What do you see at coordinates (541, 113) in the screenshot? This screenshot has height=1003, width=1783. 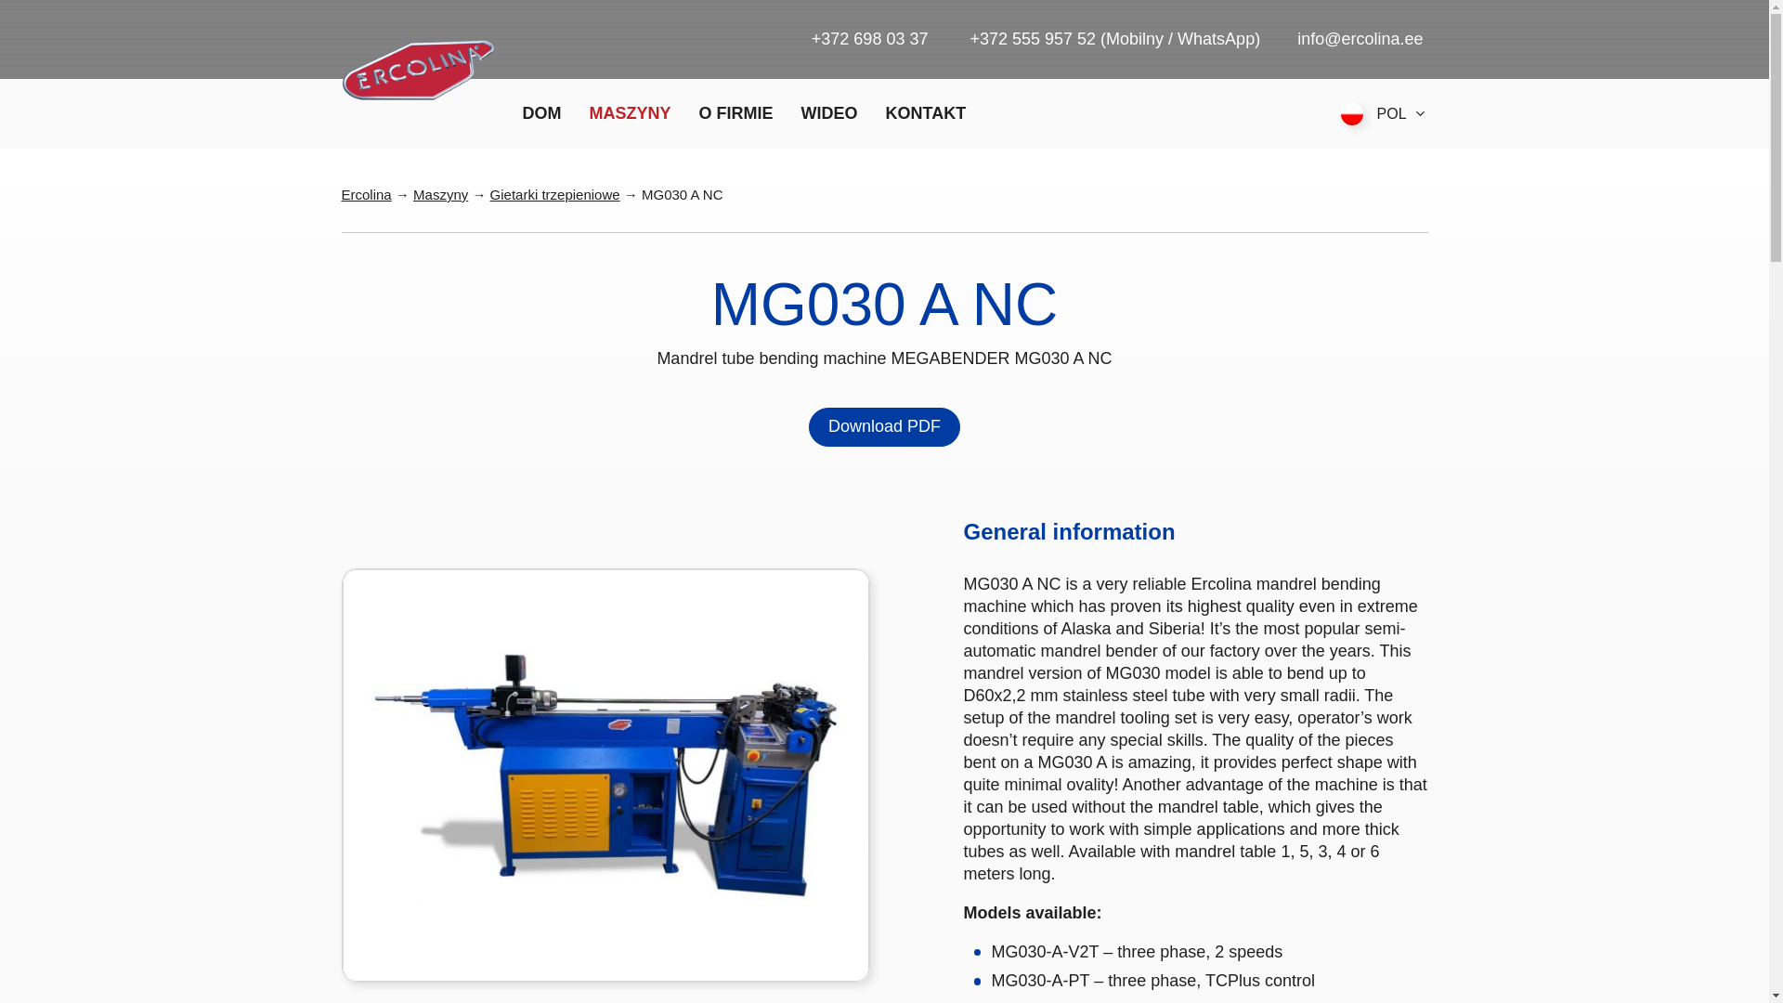 I see `DOM` at bounding box center [541, 113].